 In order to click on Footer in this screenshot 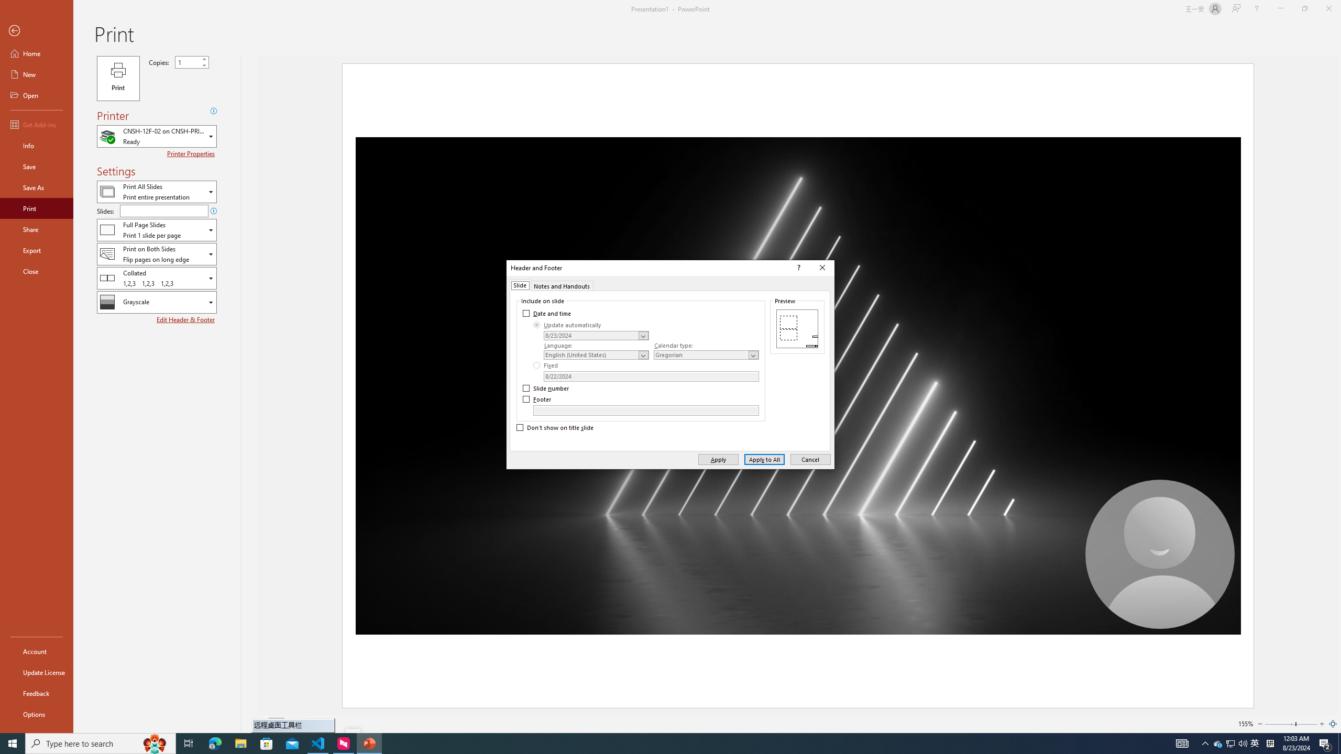, I will do `click(537, 399)`.